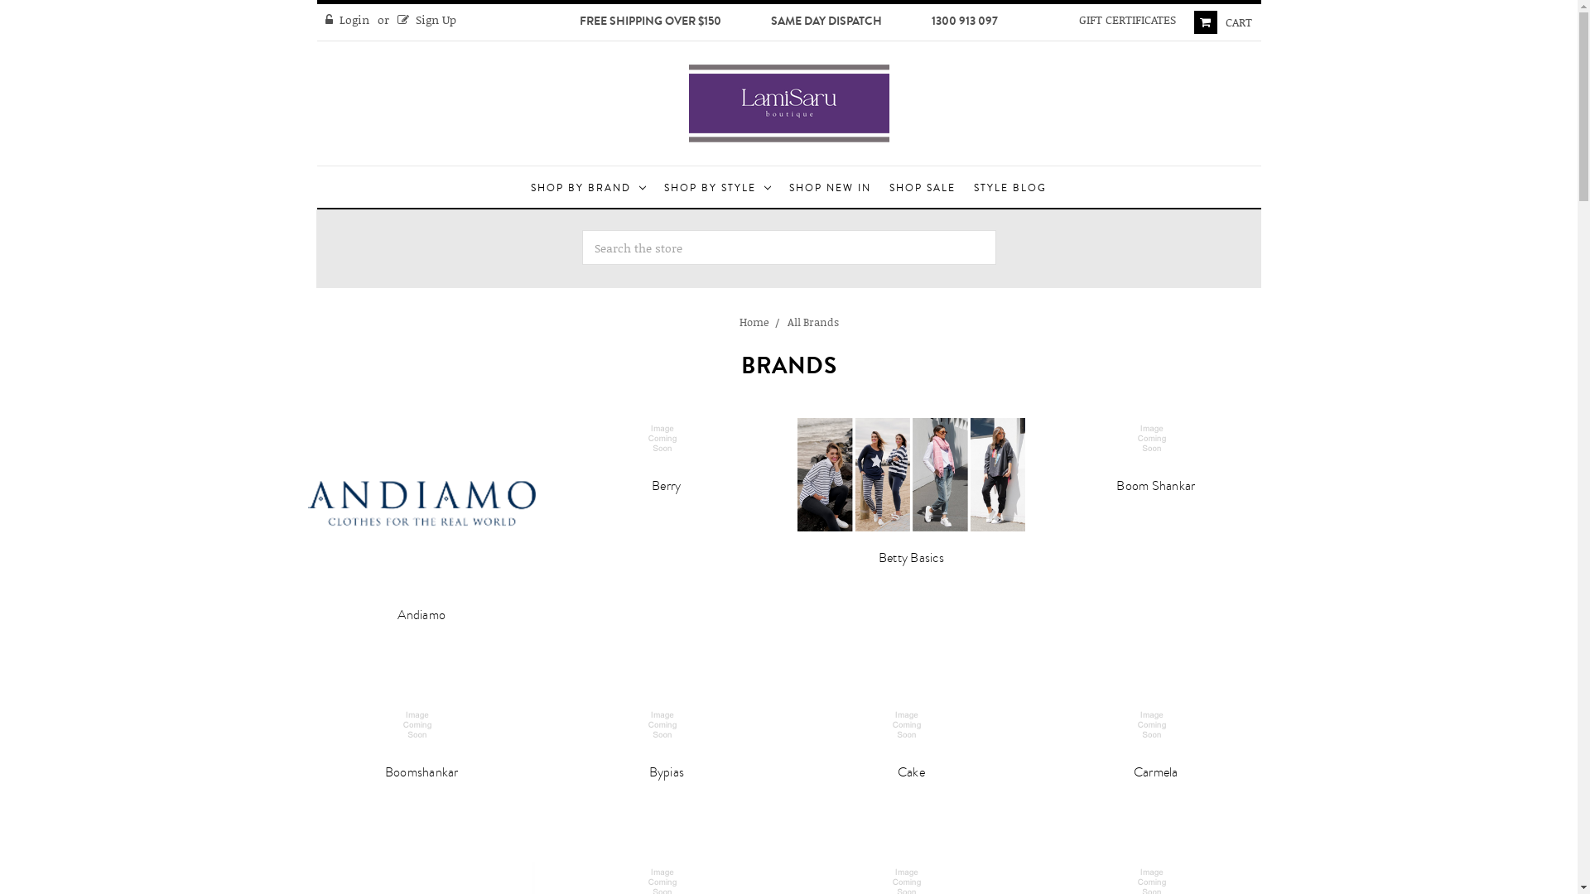  Describe the element at coordinates (666, 486) in the screenshot. I see `Berry` at that location.